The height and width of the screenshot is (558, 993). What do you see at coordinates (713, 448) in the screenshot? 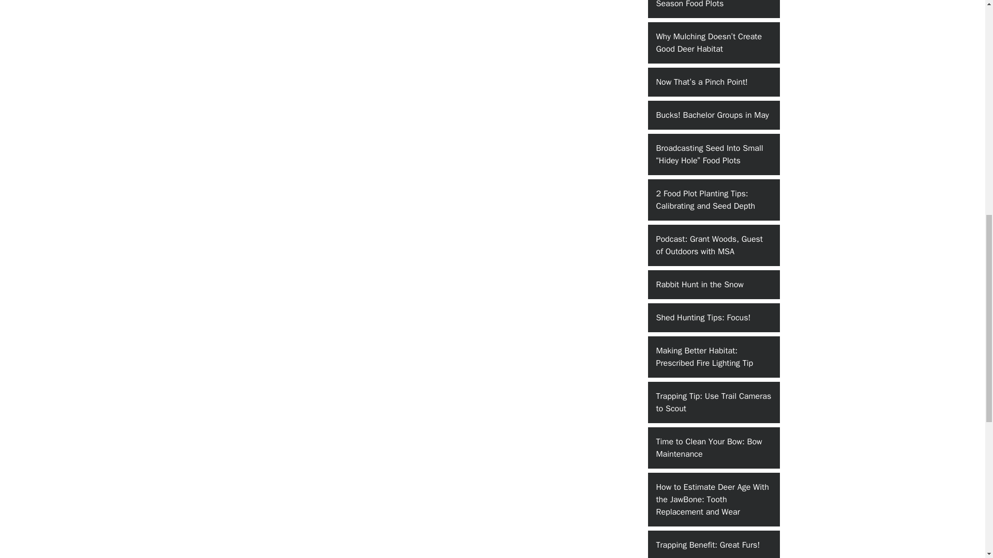
I see `Time to Clean Your Bow: Bow Maintenance` at bounding box center [713, 448].